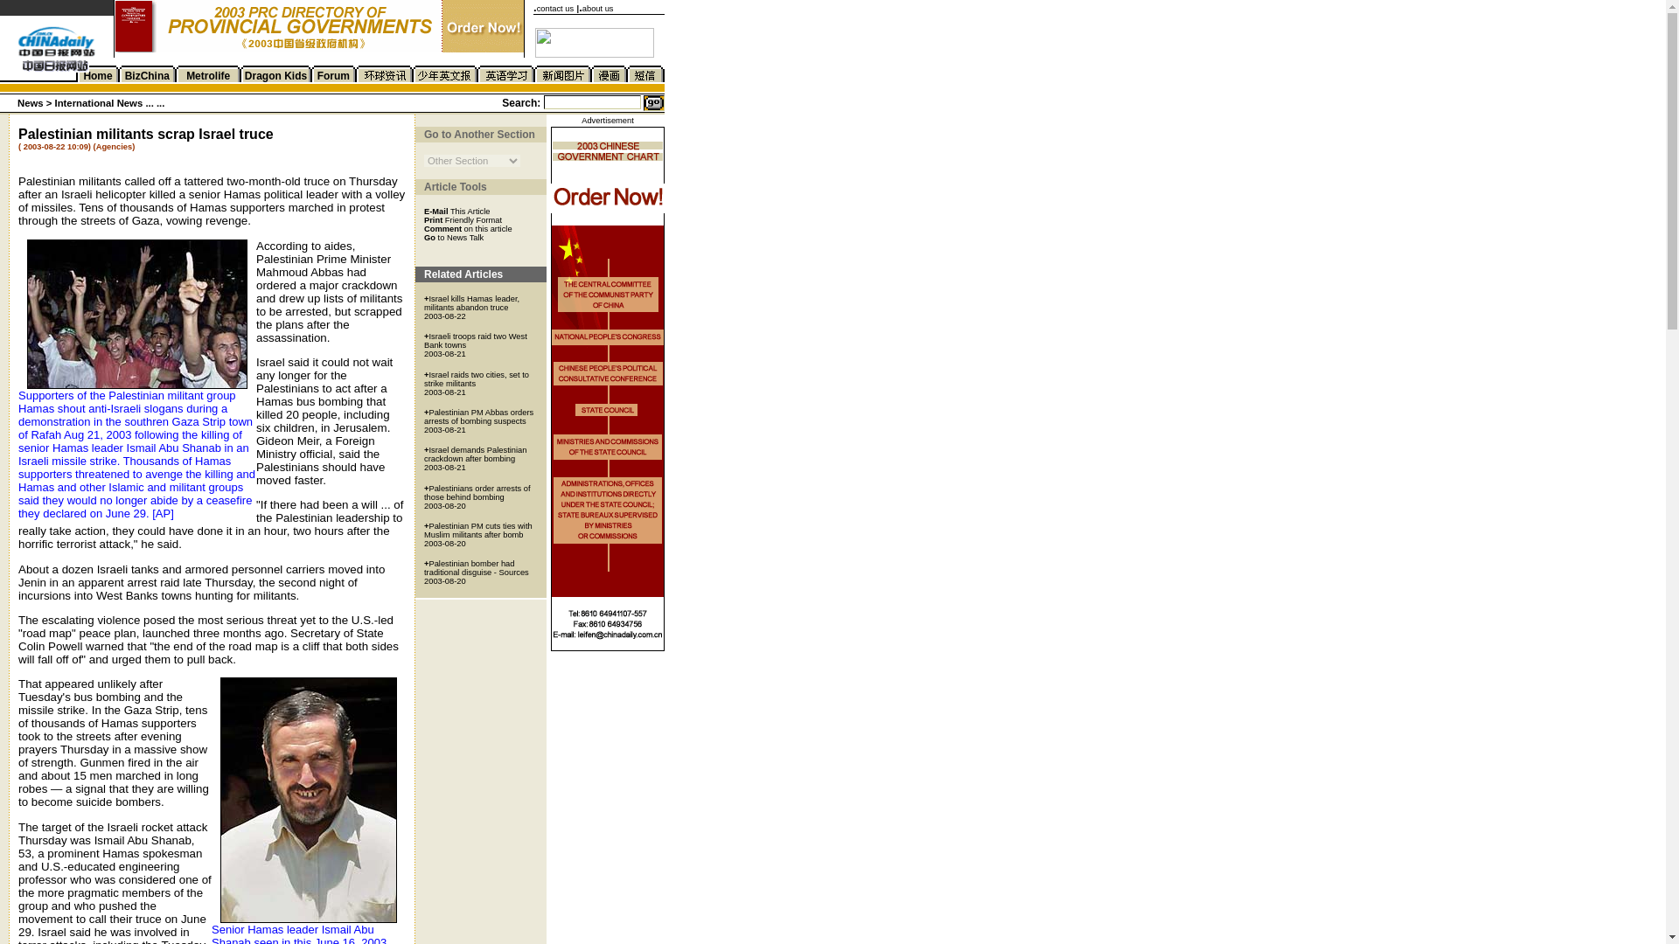  Describe the element at coordinates (476, 455) in the screenshot. I see `Israel demands Palestinian crackdown after bombing` at that location.